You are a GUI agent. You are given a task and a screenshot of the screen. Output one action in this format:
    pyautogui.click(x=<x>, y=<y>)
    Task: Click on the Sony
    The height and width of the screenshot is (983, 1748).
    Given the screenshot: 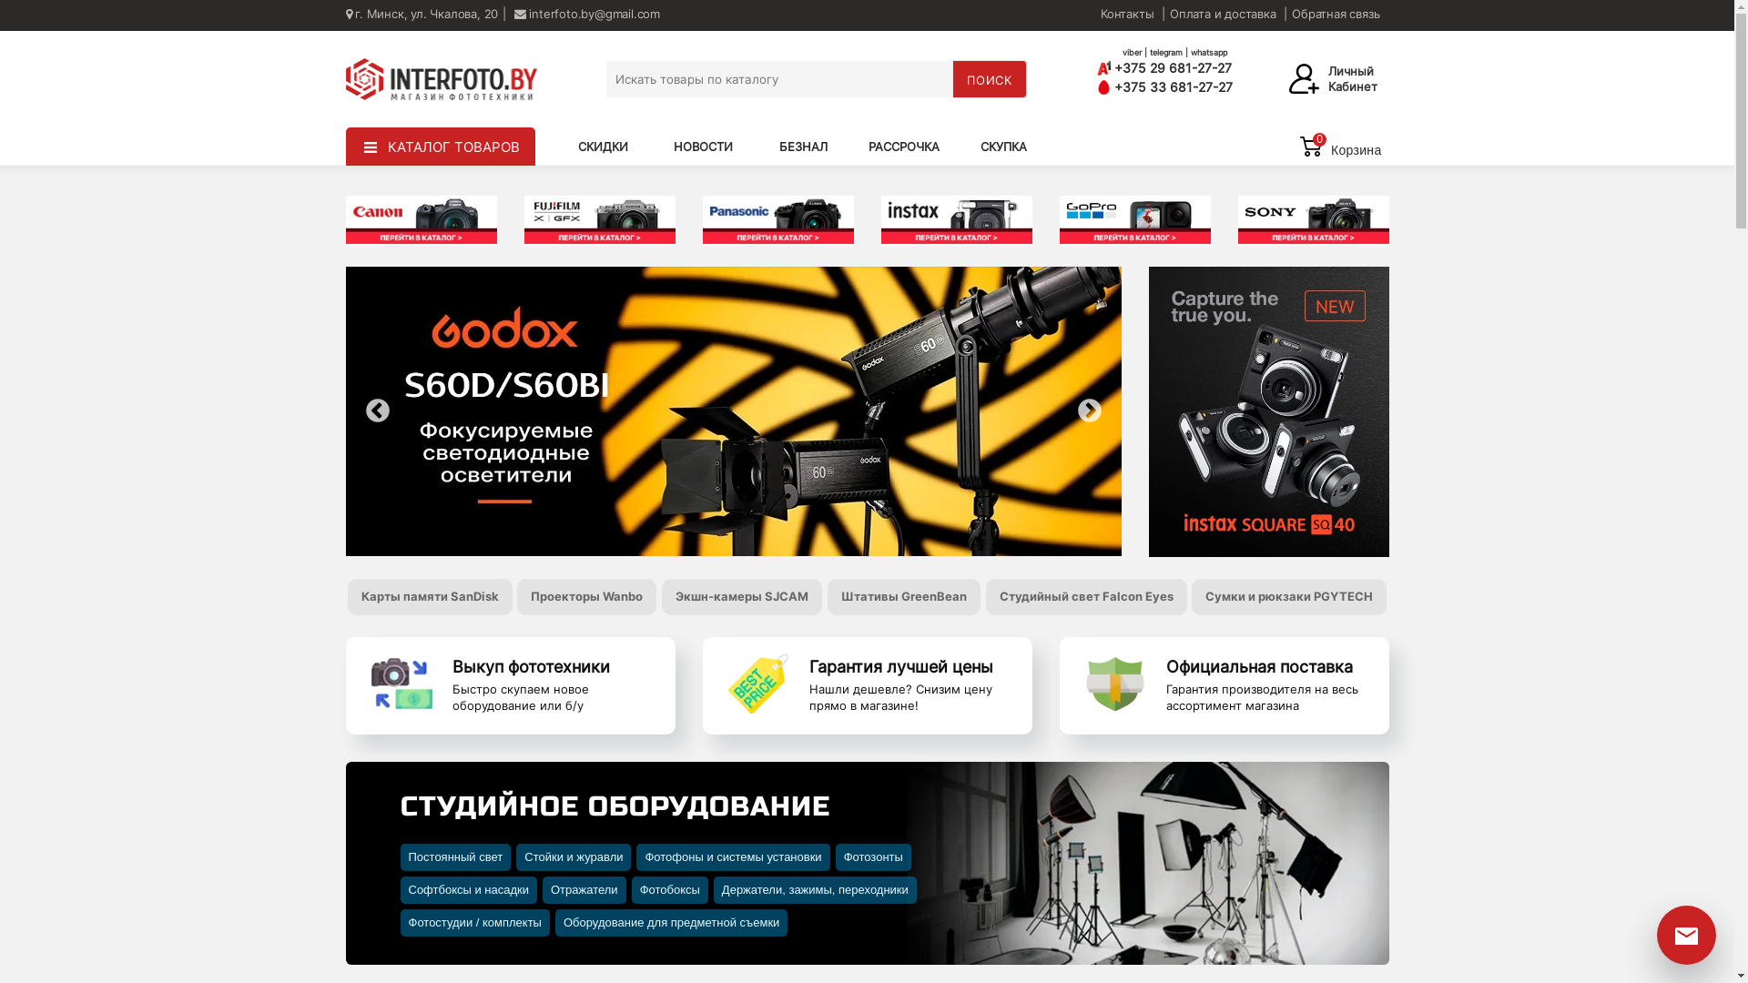 What is the action you would take?
    pyautogui.click(x=1314, y=220)
    